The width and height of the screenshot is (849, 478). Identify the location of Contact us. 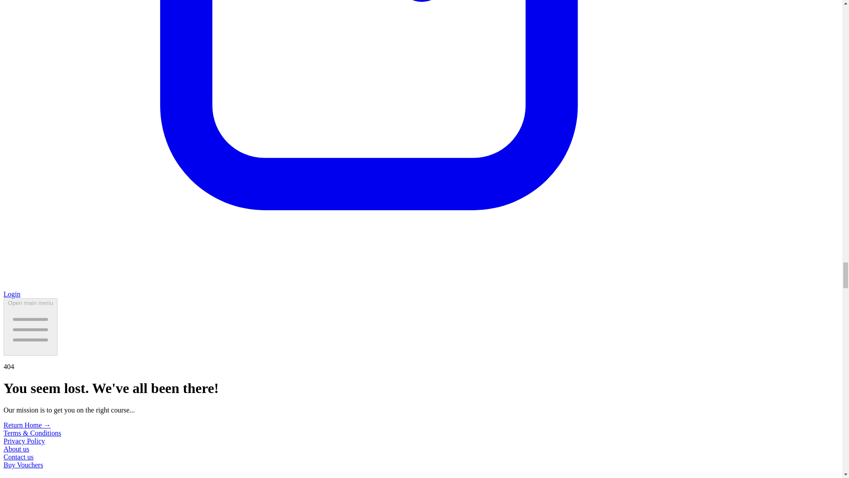
(19, 457).